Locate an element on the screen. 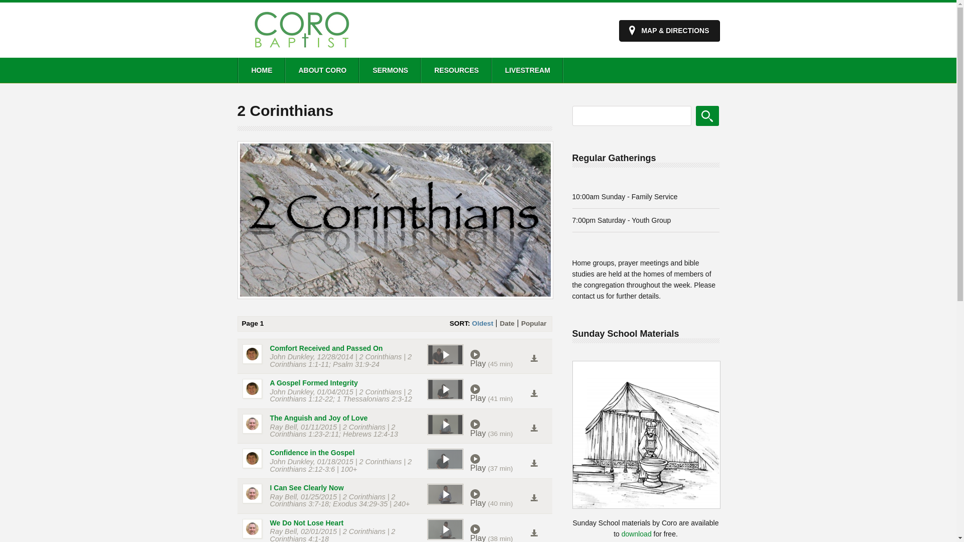  Play(41 min) is located at coordinates (500, 393).